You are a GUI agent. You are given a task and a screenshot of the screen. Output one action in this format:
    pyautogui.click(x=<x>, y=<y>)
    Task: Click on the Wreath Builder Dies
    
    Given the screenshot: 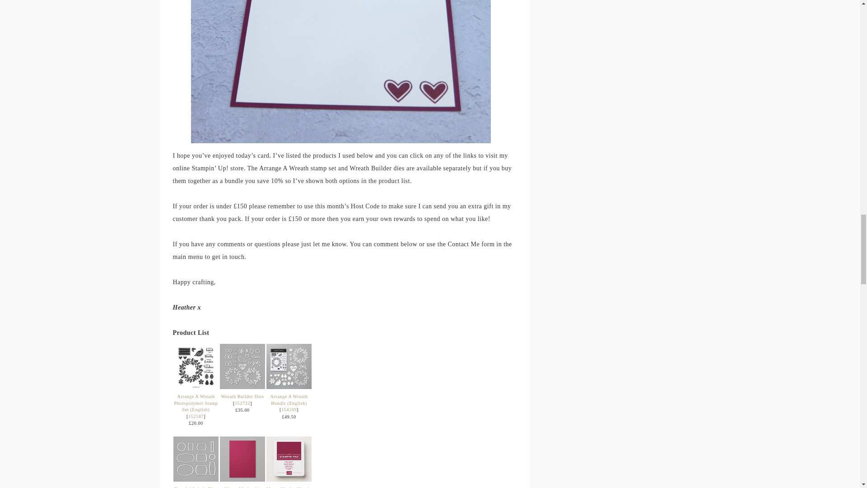 What is the action you would take?
    pyautogui.click(x=242, y=366)
    